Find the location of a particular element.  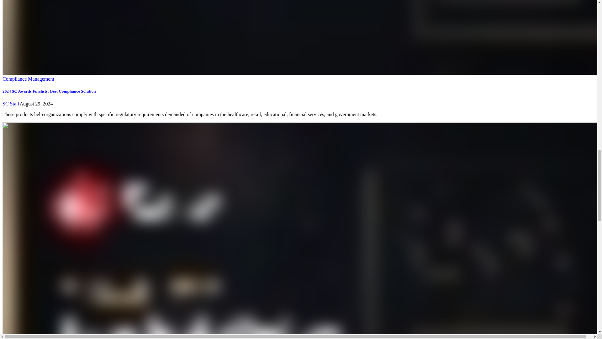

Compliance Management is located at coordinates (28, 79).